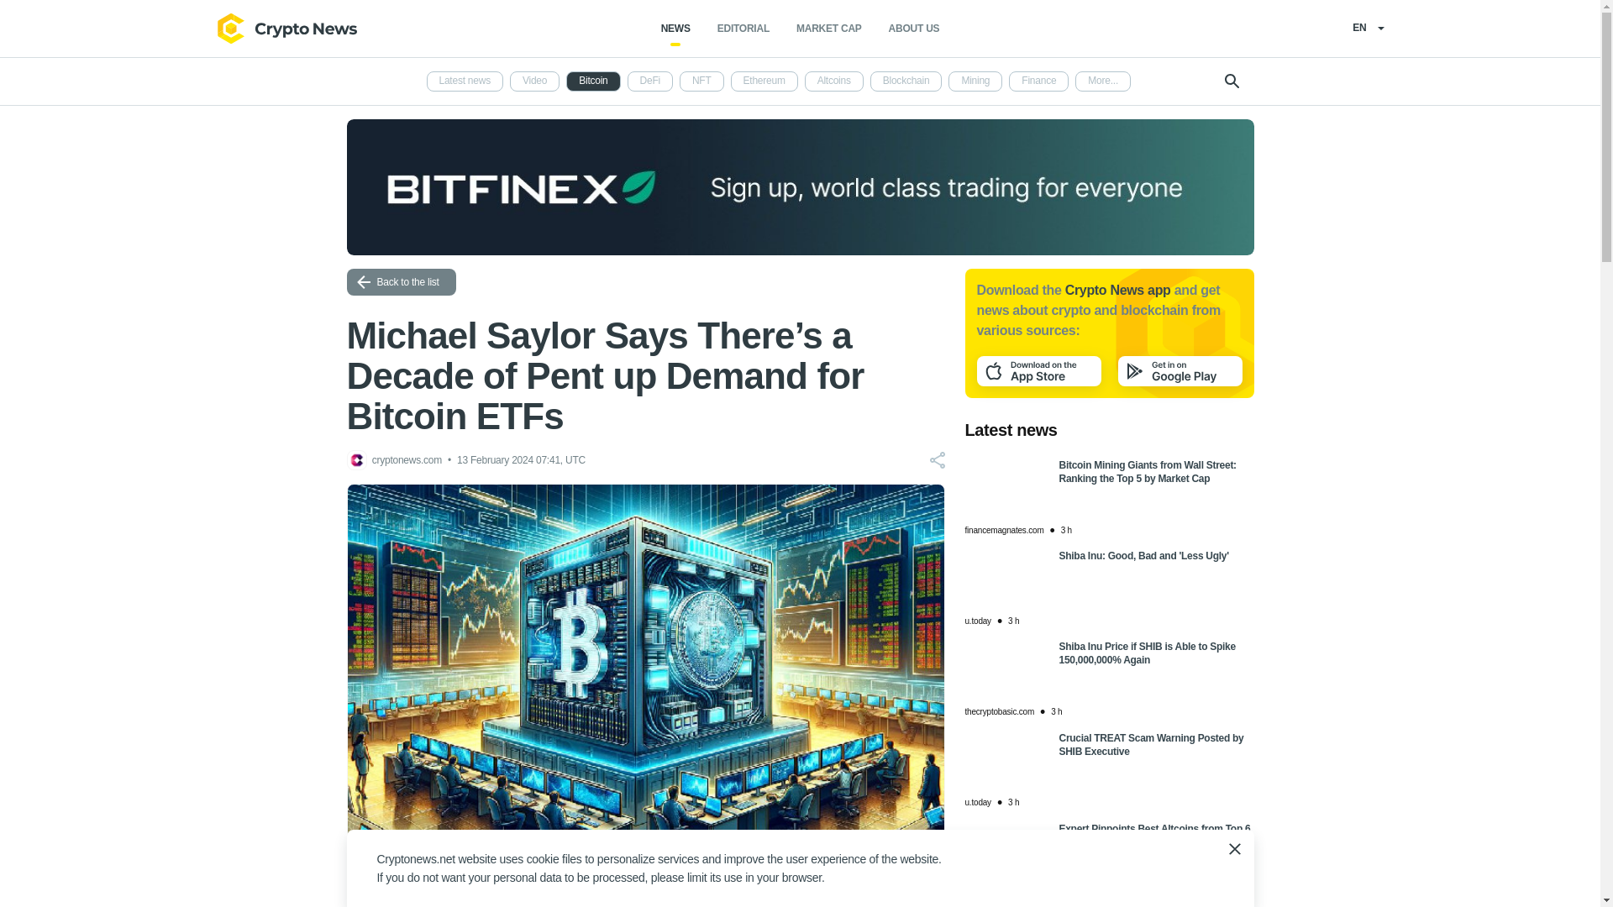  I want to click on Finance, so click(1038, 81).